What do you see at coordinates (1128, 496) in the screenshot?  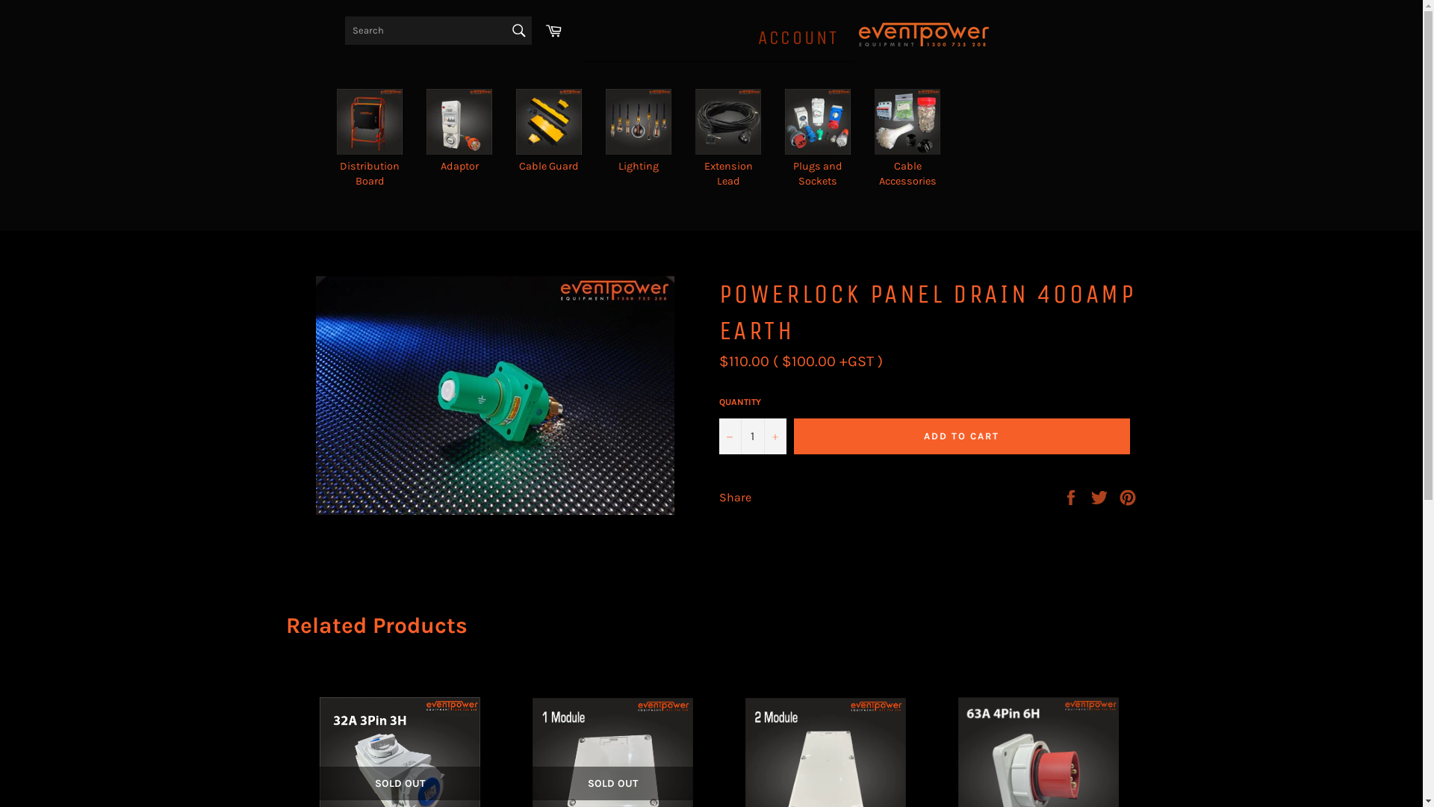 I see `Pin on Pinterest` at bounding box center [1128, 496].